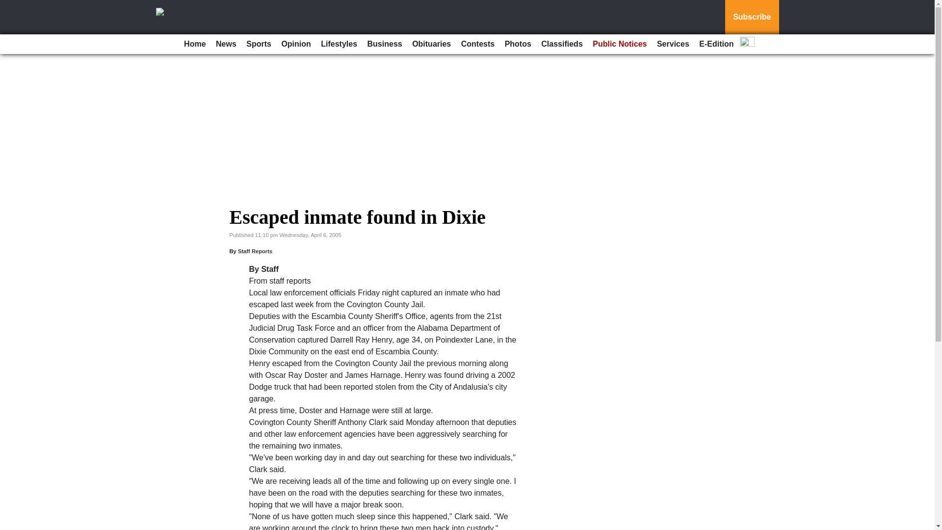 The width and height of the screenshot is (942, 530). I want to click on Obituaries, so click(431, 44).